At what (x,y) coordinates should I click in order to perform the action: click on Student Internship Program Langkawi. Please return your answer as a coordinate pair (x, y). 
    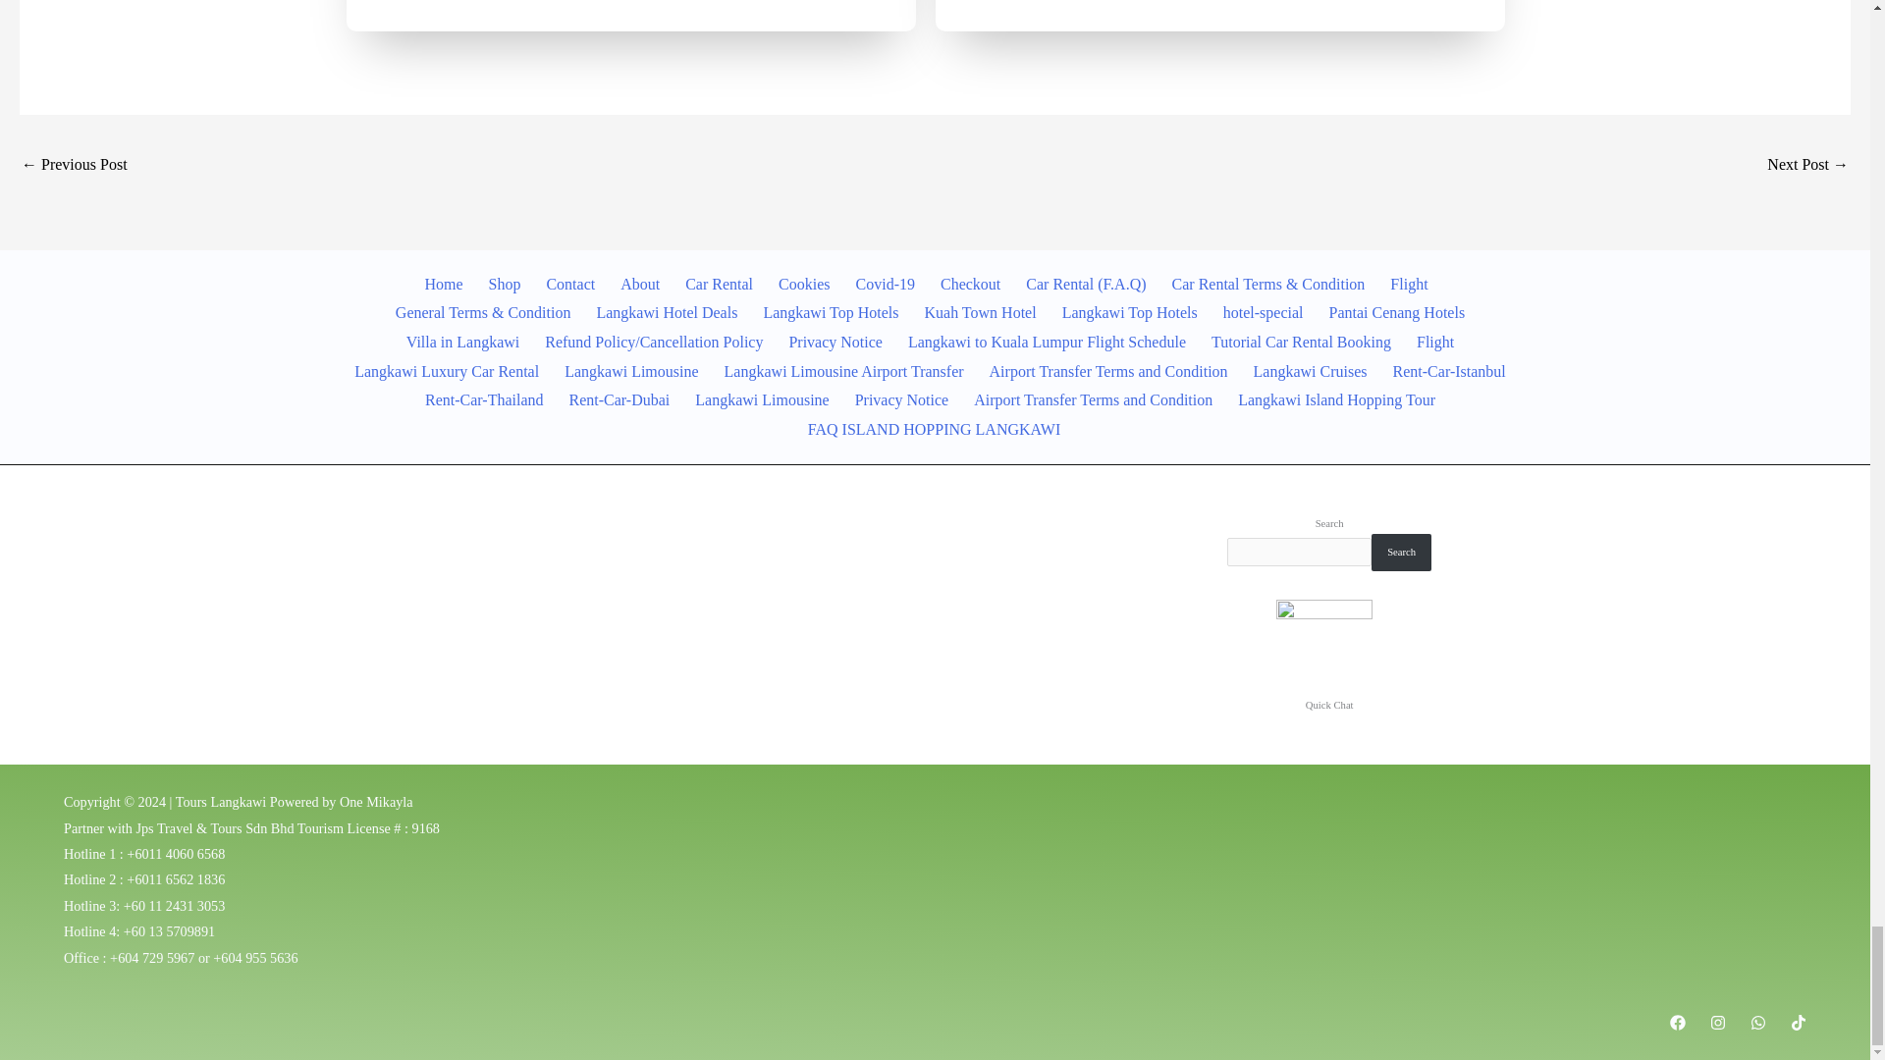
    Looking at the image, I should click on (1808, 166).